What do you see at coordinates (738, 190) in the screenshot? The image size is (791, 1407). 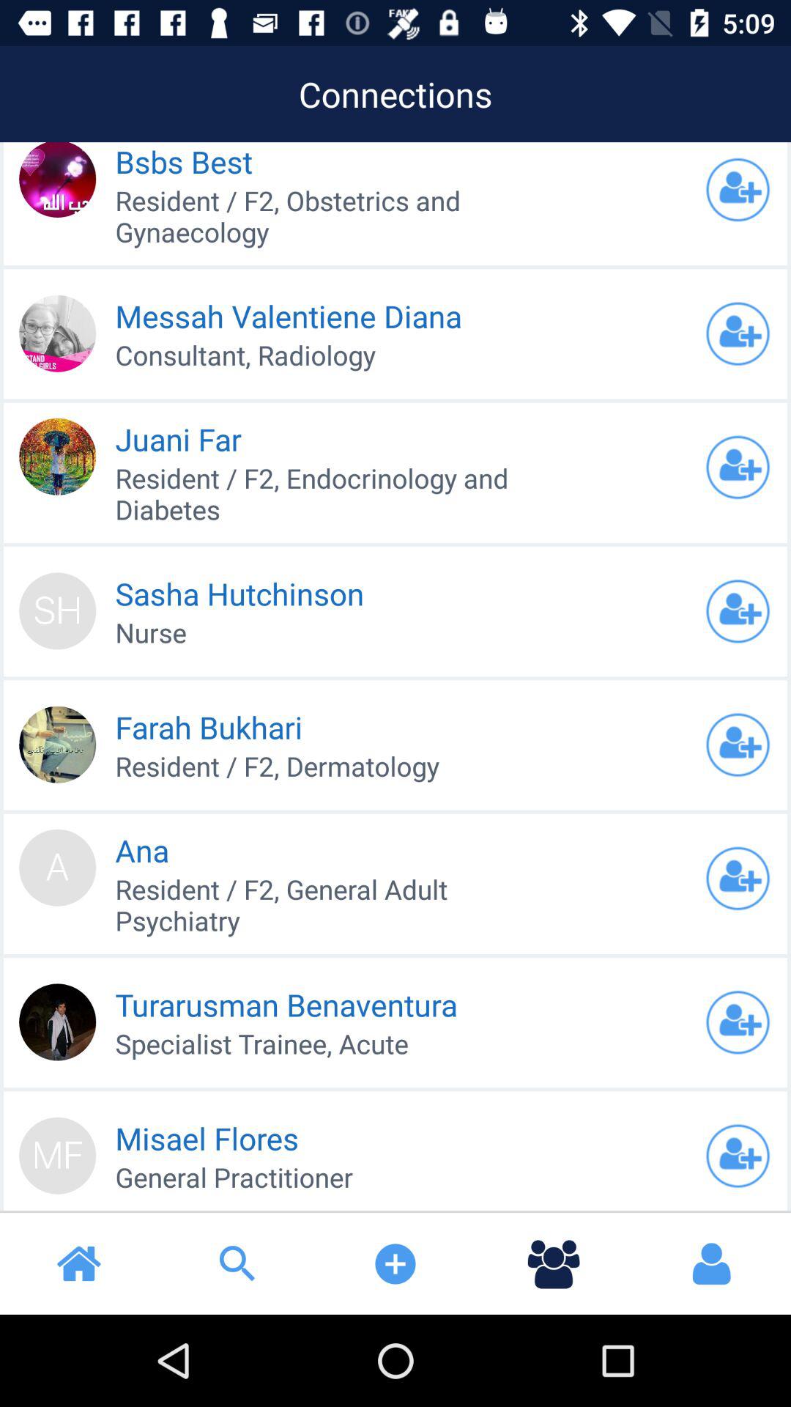 I see `follow this user` at bounding box center [738, 190].